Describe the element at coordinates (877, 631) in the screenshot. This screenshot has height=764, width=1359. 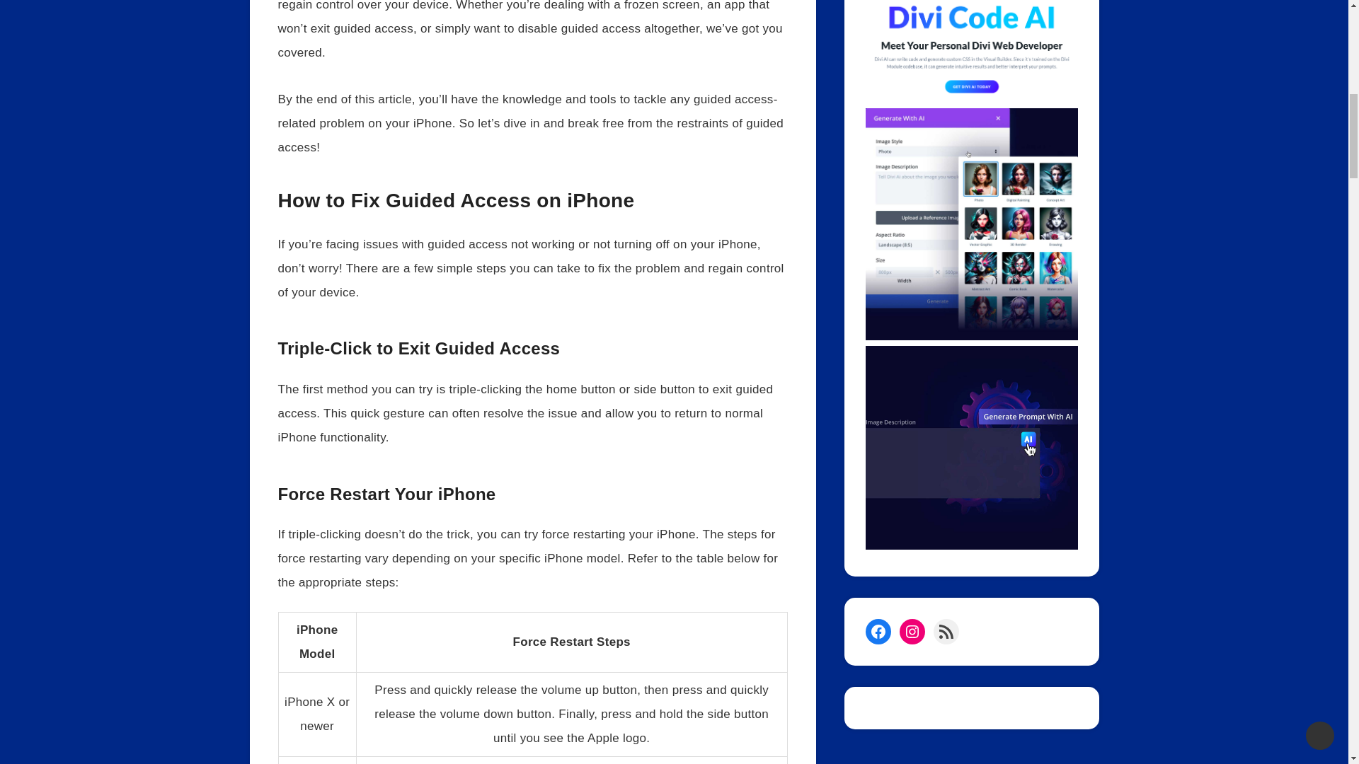
I see `Facebook` at that location.